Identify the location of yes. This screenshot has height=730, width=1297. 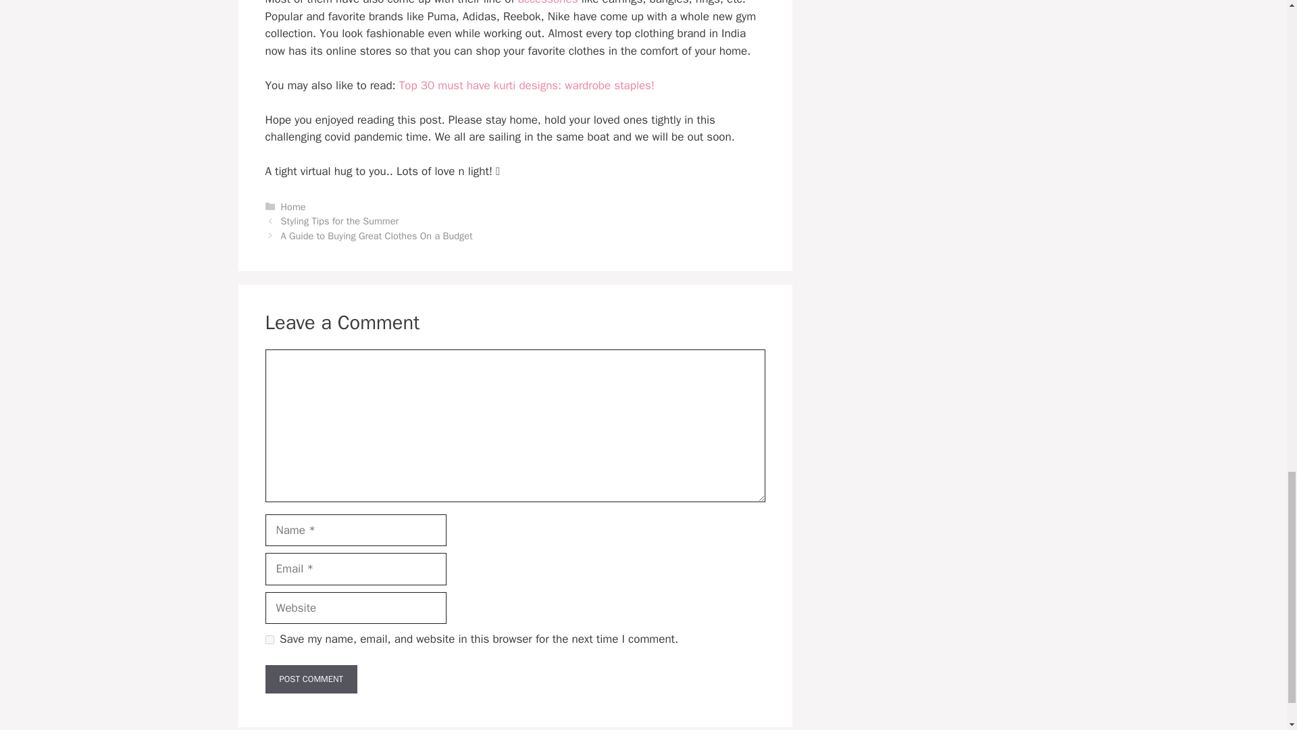
(269, 639).